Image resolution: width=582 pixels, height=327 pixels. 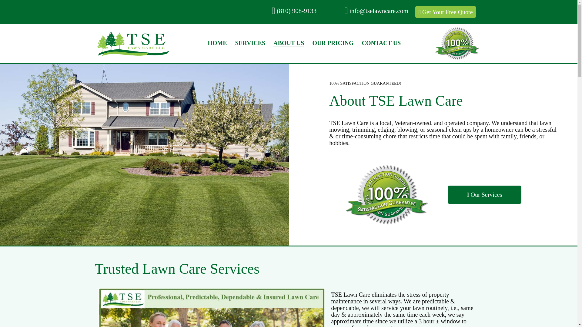 I want to click on SERVICES, so click(x=250, y=43).